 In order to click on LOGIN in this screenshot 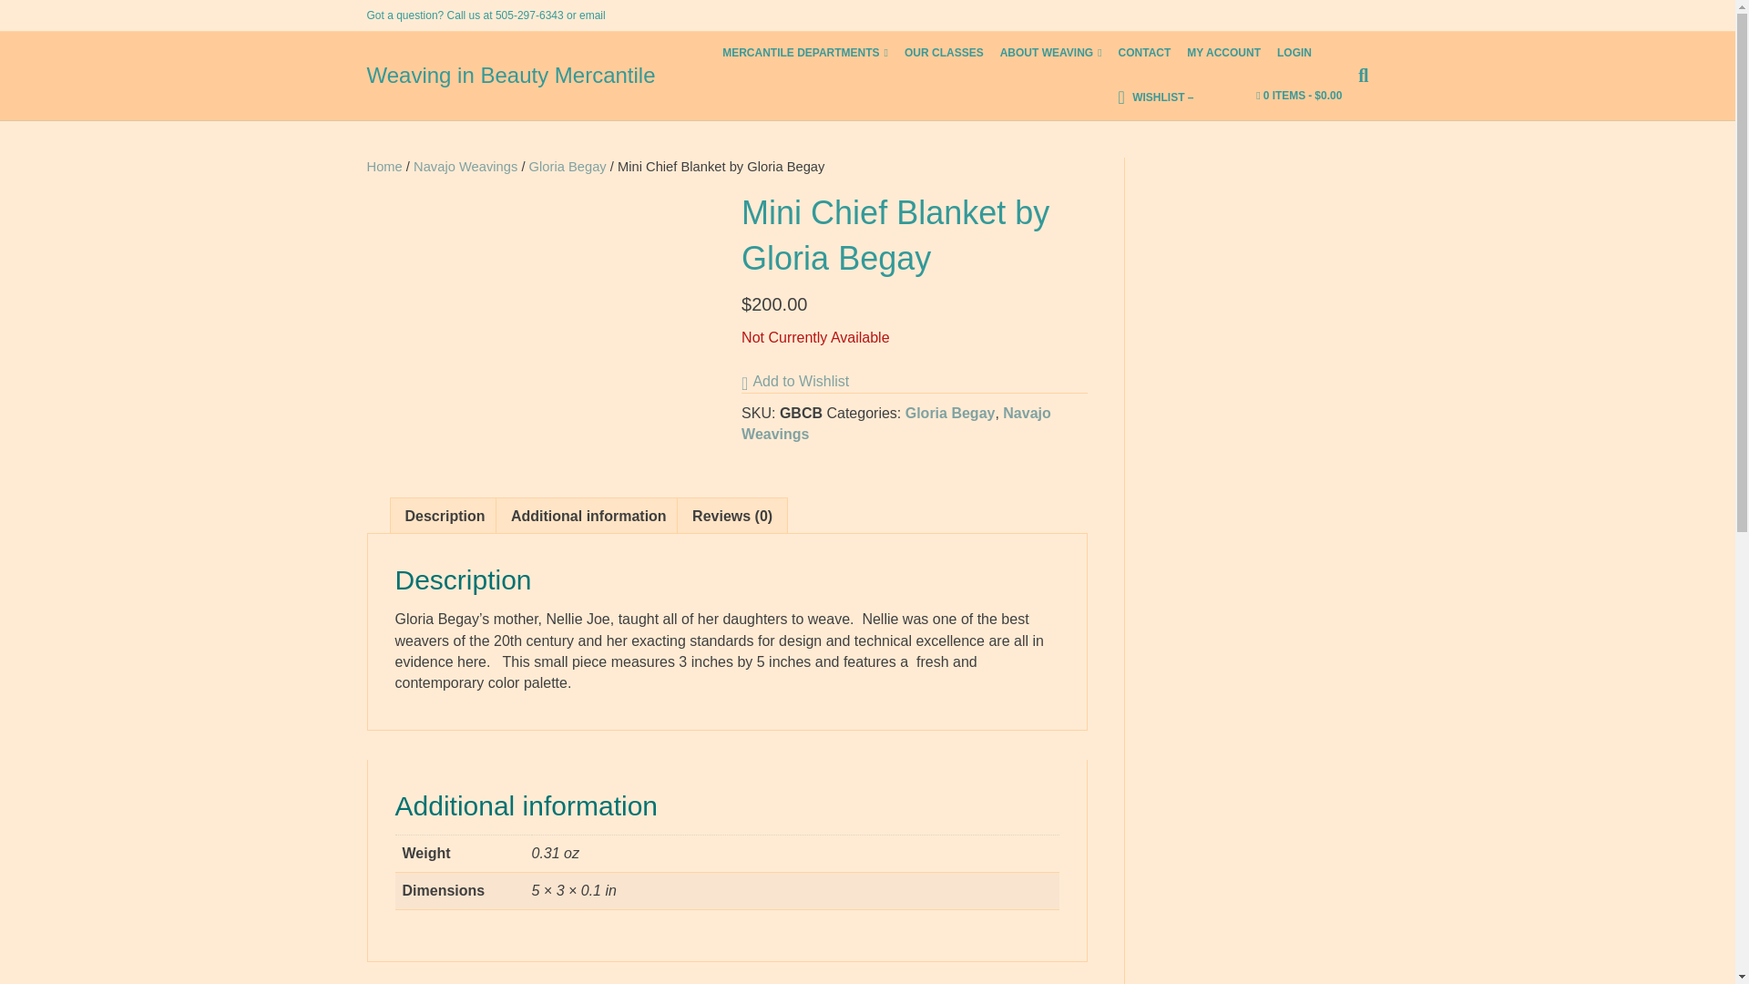, I will do `click(1294, 53)`.